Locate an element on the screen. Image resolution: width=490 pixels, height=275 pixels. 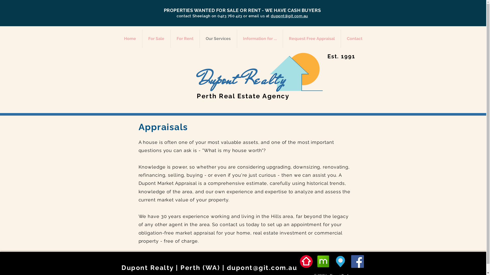
Est. is located at coordinates (333, 56).